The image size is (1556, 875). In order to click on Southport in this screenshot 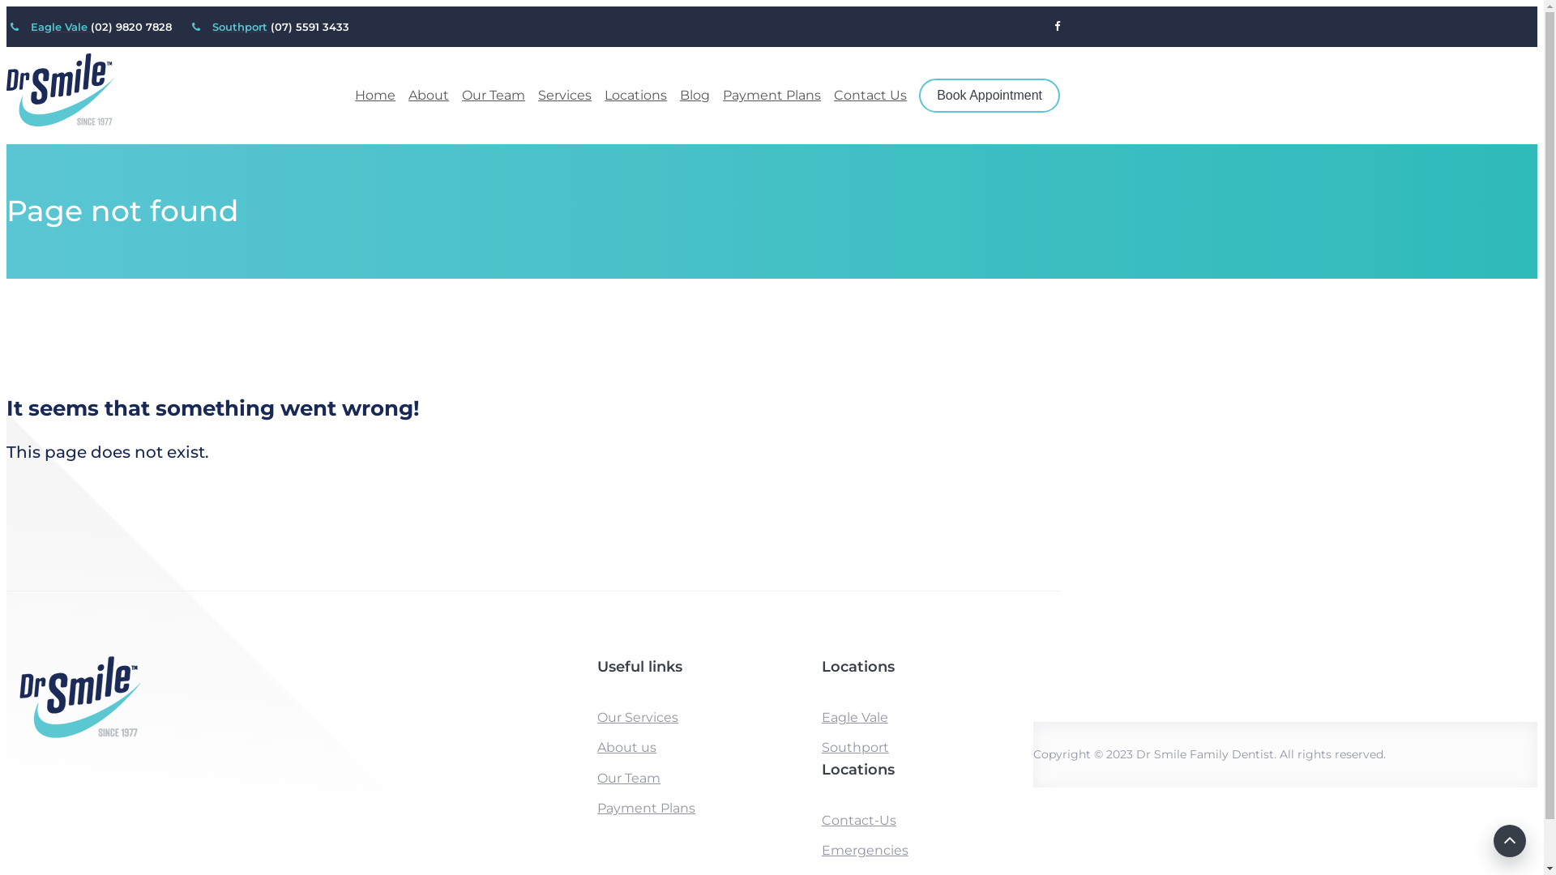, I will do `click(242, 27)`.